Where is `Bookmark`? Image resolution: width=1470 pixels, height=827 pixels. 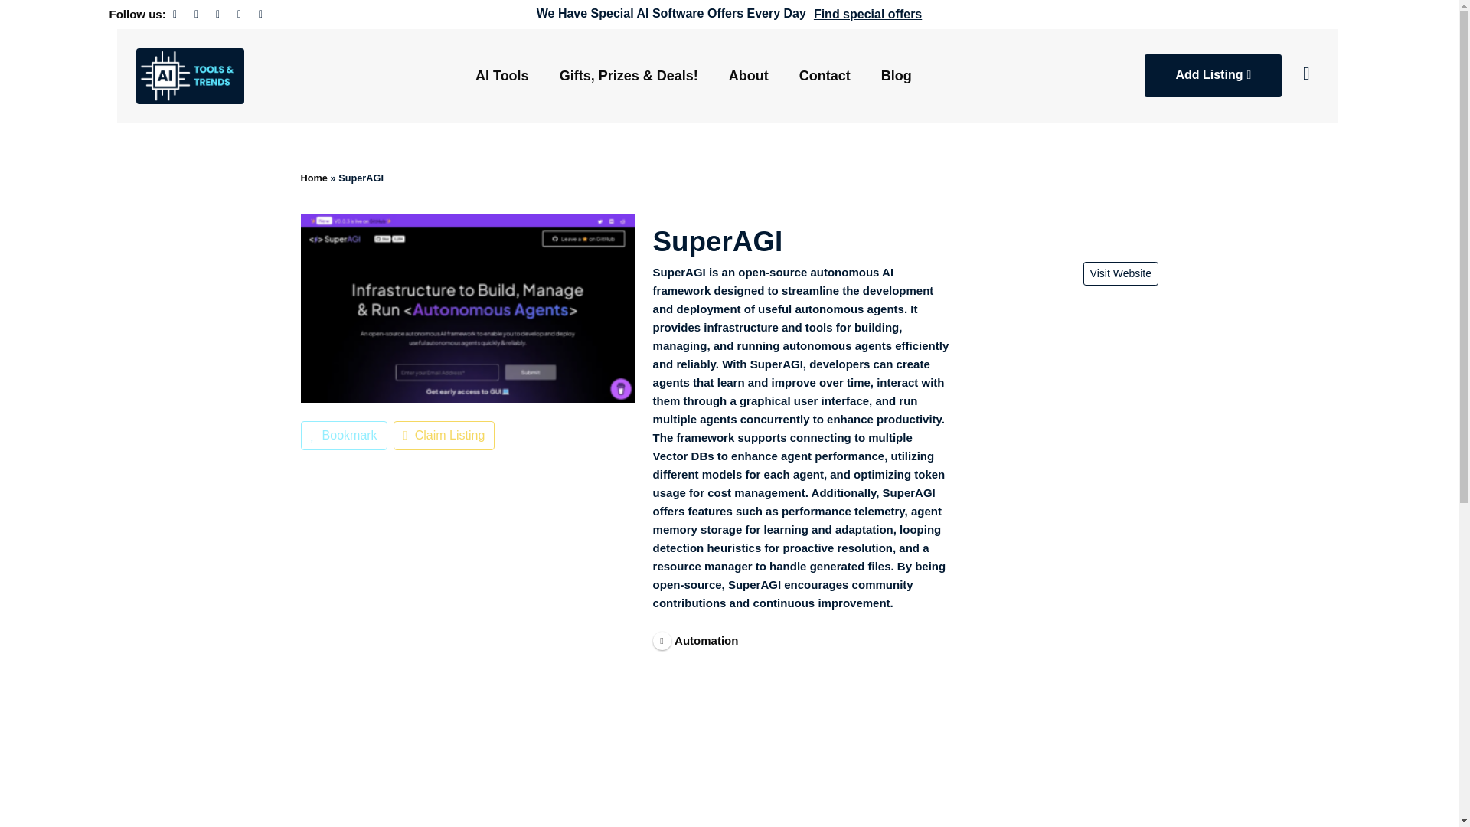
Bookmark is located at coordinates (343, 435).